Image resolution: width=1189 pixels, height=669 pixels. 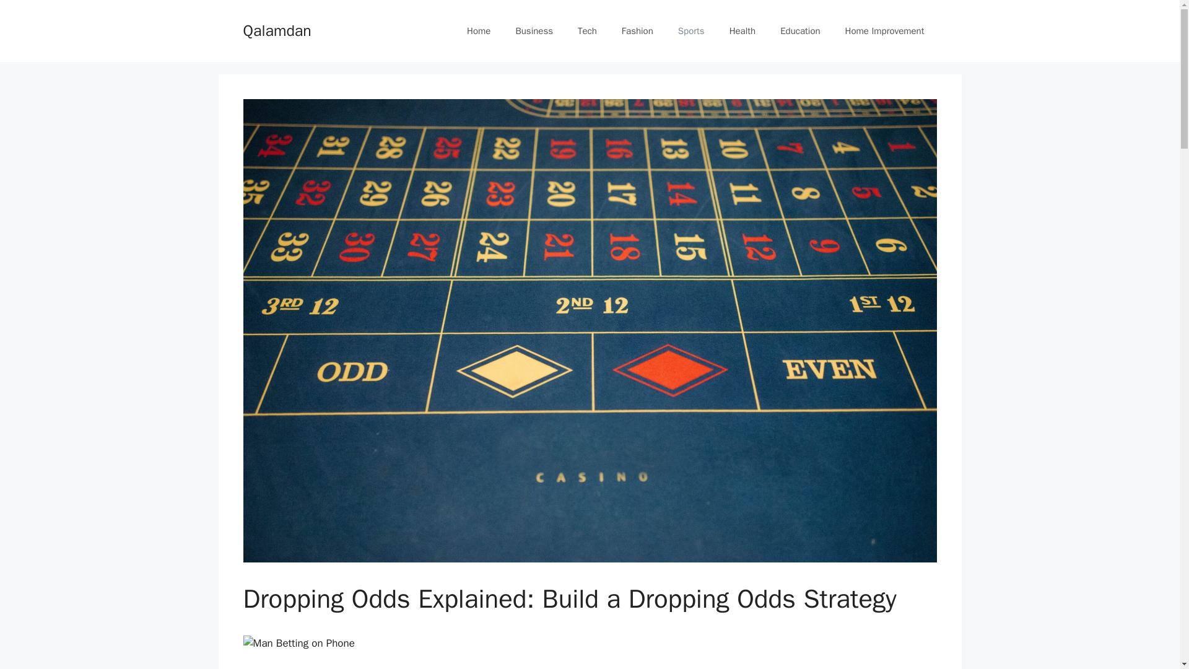 What do you see at coordinates (691, 31) in the screenshot?
I see `Sports` at bounding box center [691, 31].